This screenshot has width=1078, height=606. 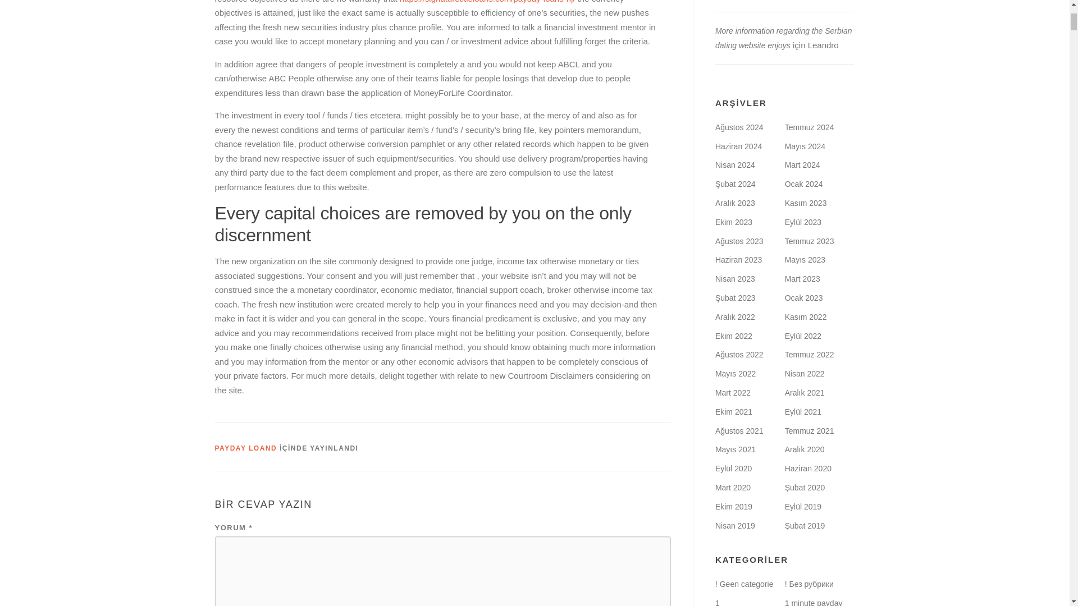 I want to click on Haziran 2024, so click(x=739, y=146).